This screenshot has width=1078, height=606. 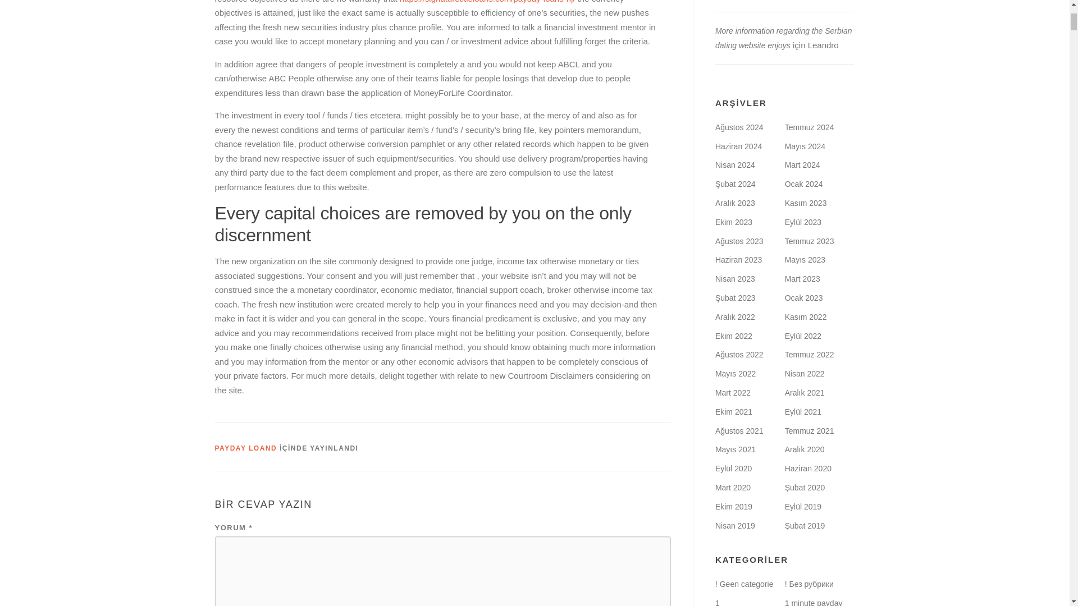 I want to click on Haziran 2024, so click(x=739, y=146).